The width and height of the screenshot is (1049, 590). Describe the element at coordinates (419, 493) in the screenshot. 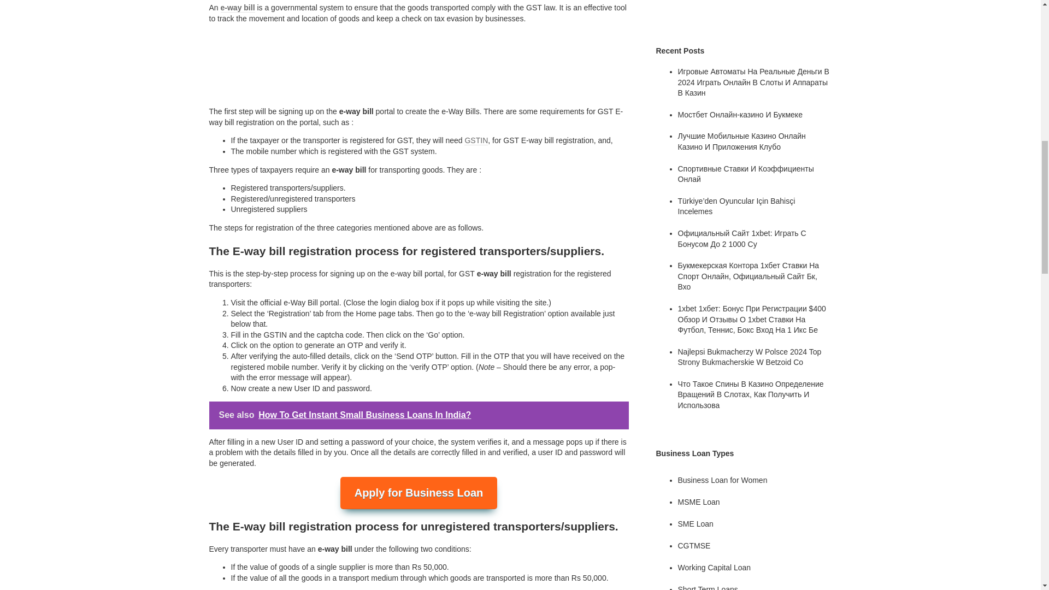

I see `Apply for Business Loan` at that location.